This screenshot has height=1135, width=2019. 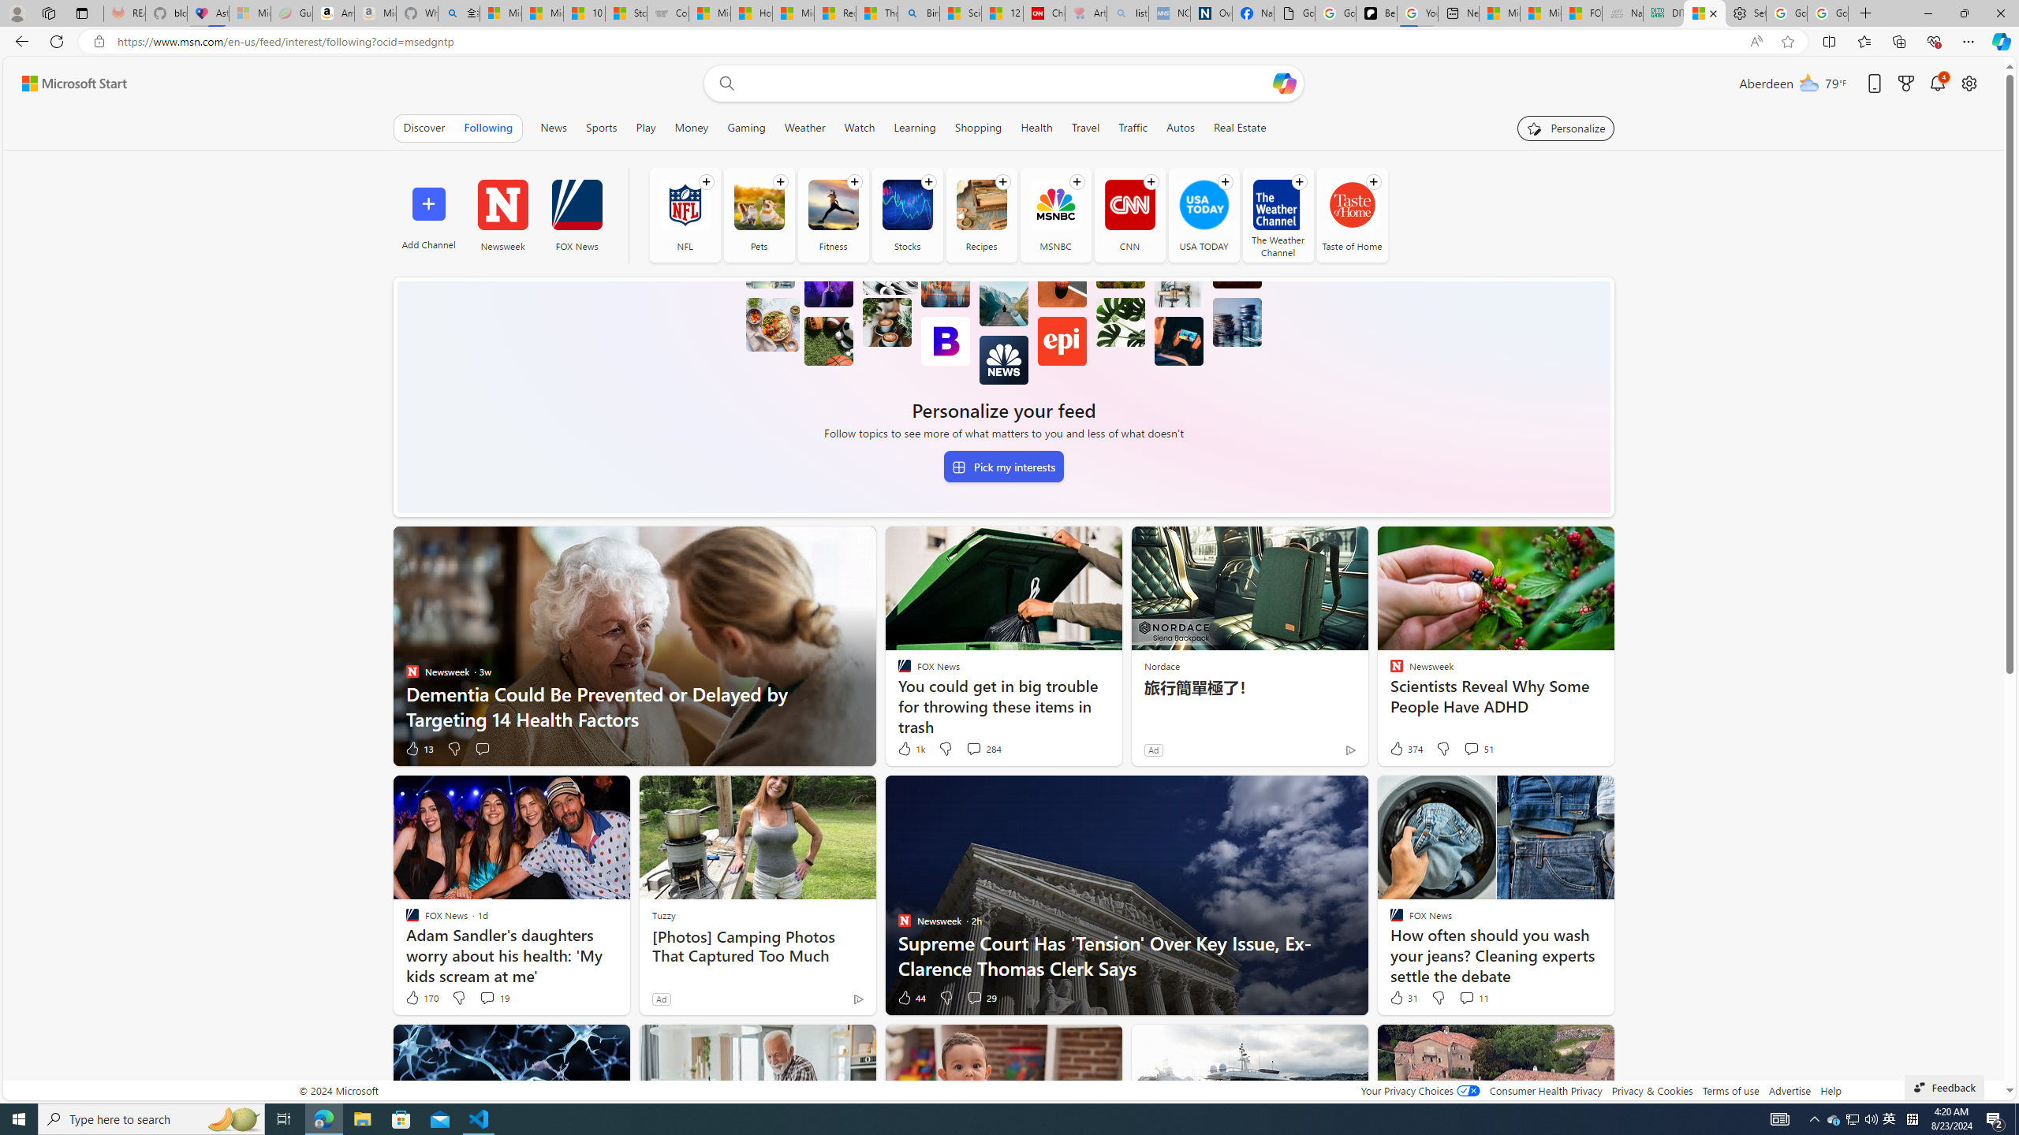 What do you see at coordinates (915, 128) in the screenshot?
I see `Learning` at bounding box center [915, 128].